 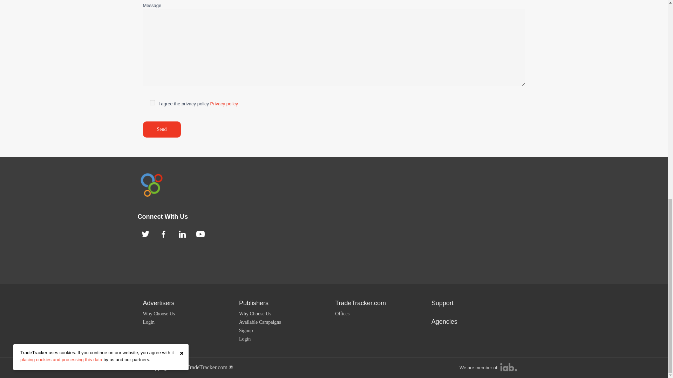 I want to click on TradeTracker on YouTube, so click(x=200, y=234).